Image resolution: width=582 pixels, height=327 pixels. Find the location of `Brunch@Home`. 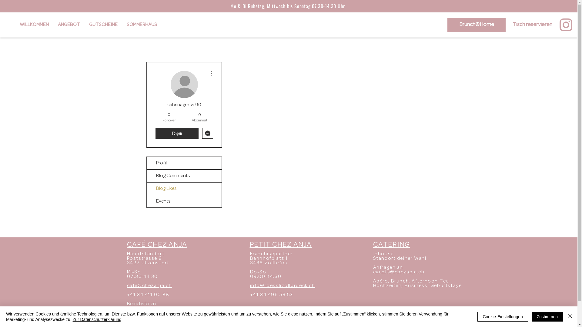

Brunch@Home is located at coordinates (477, 25).